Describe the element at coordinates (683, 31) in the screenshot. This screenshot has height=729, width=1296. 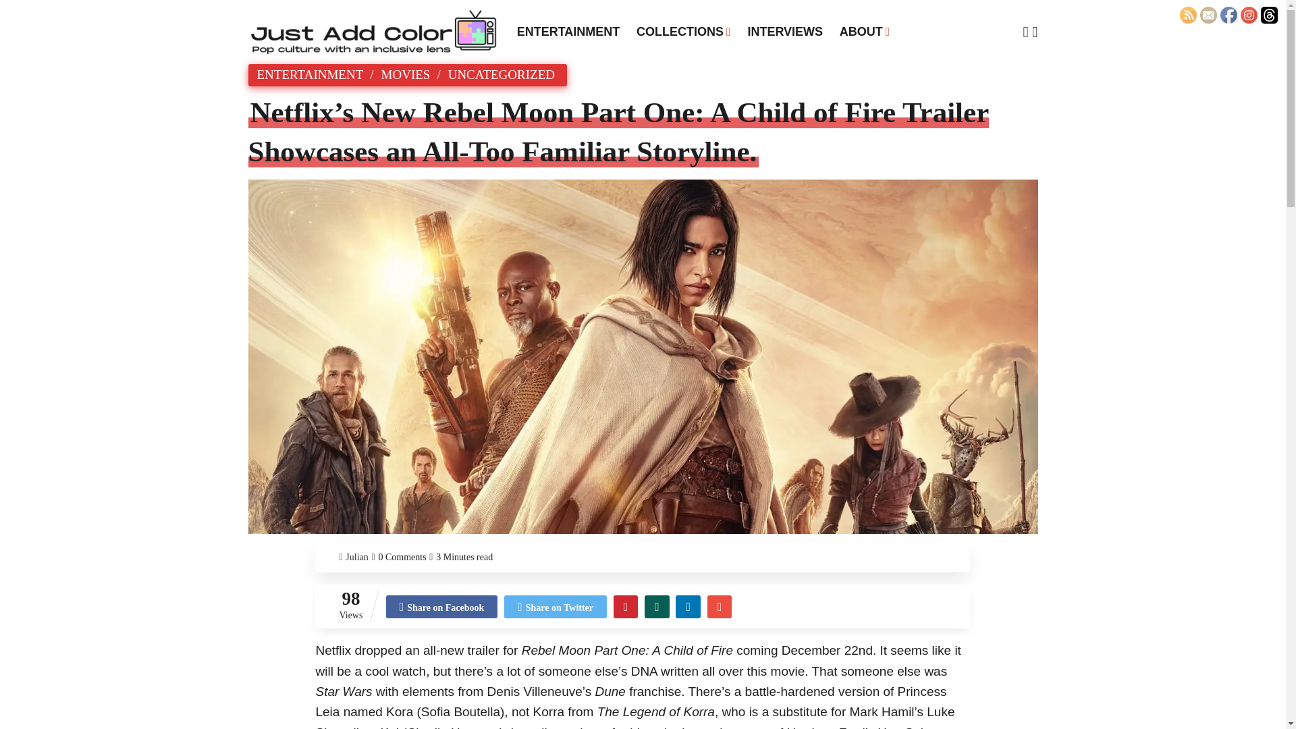
I see `COLLECTIONS` at that location.